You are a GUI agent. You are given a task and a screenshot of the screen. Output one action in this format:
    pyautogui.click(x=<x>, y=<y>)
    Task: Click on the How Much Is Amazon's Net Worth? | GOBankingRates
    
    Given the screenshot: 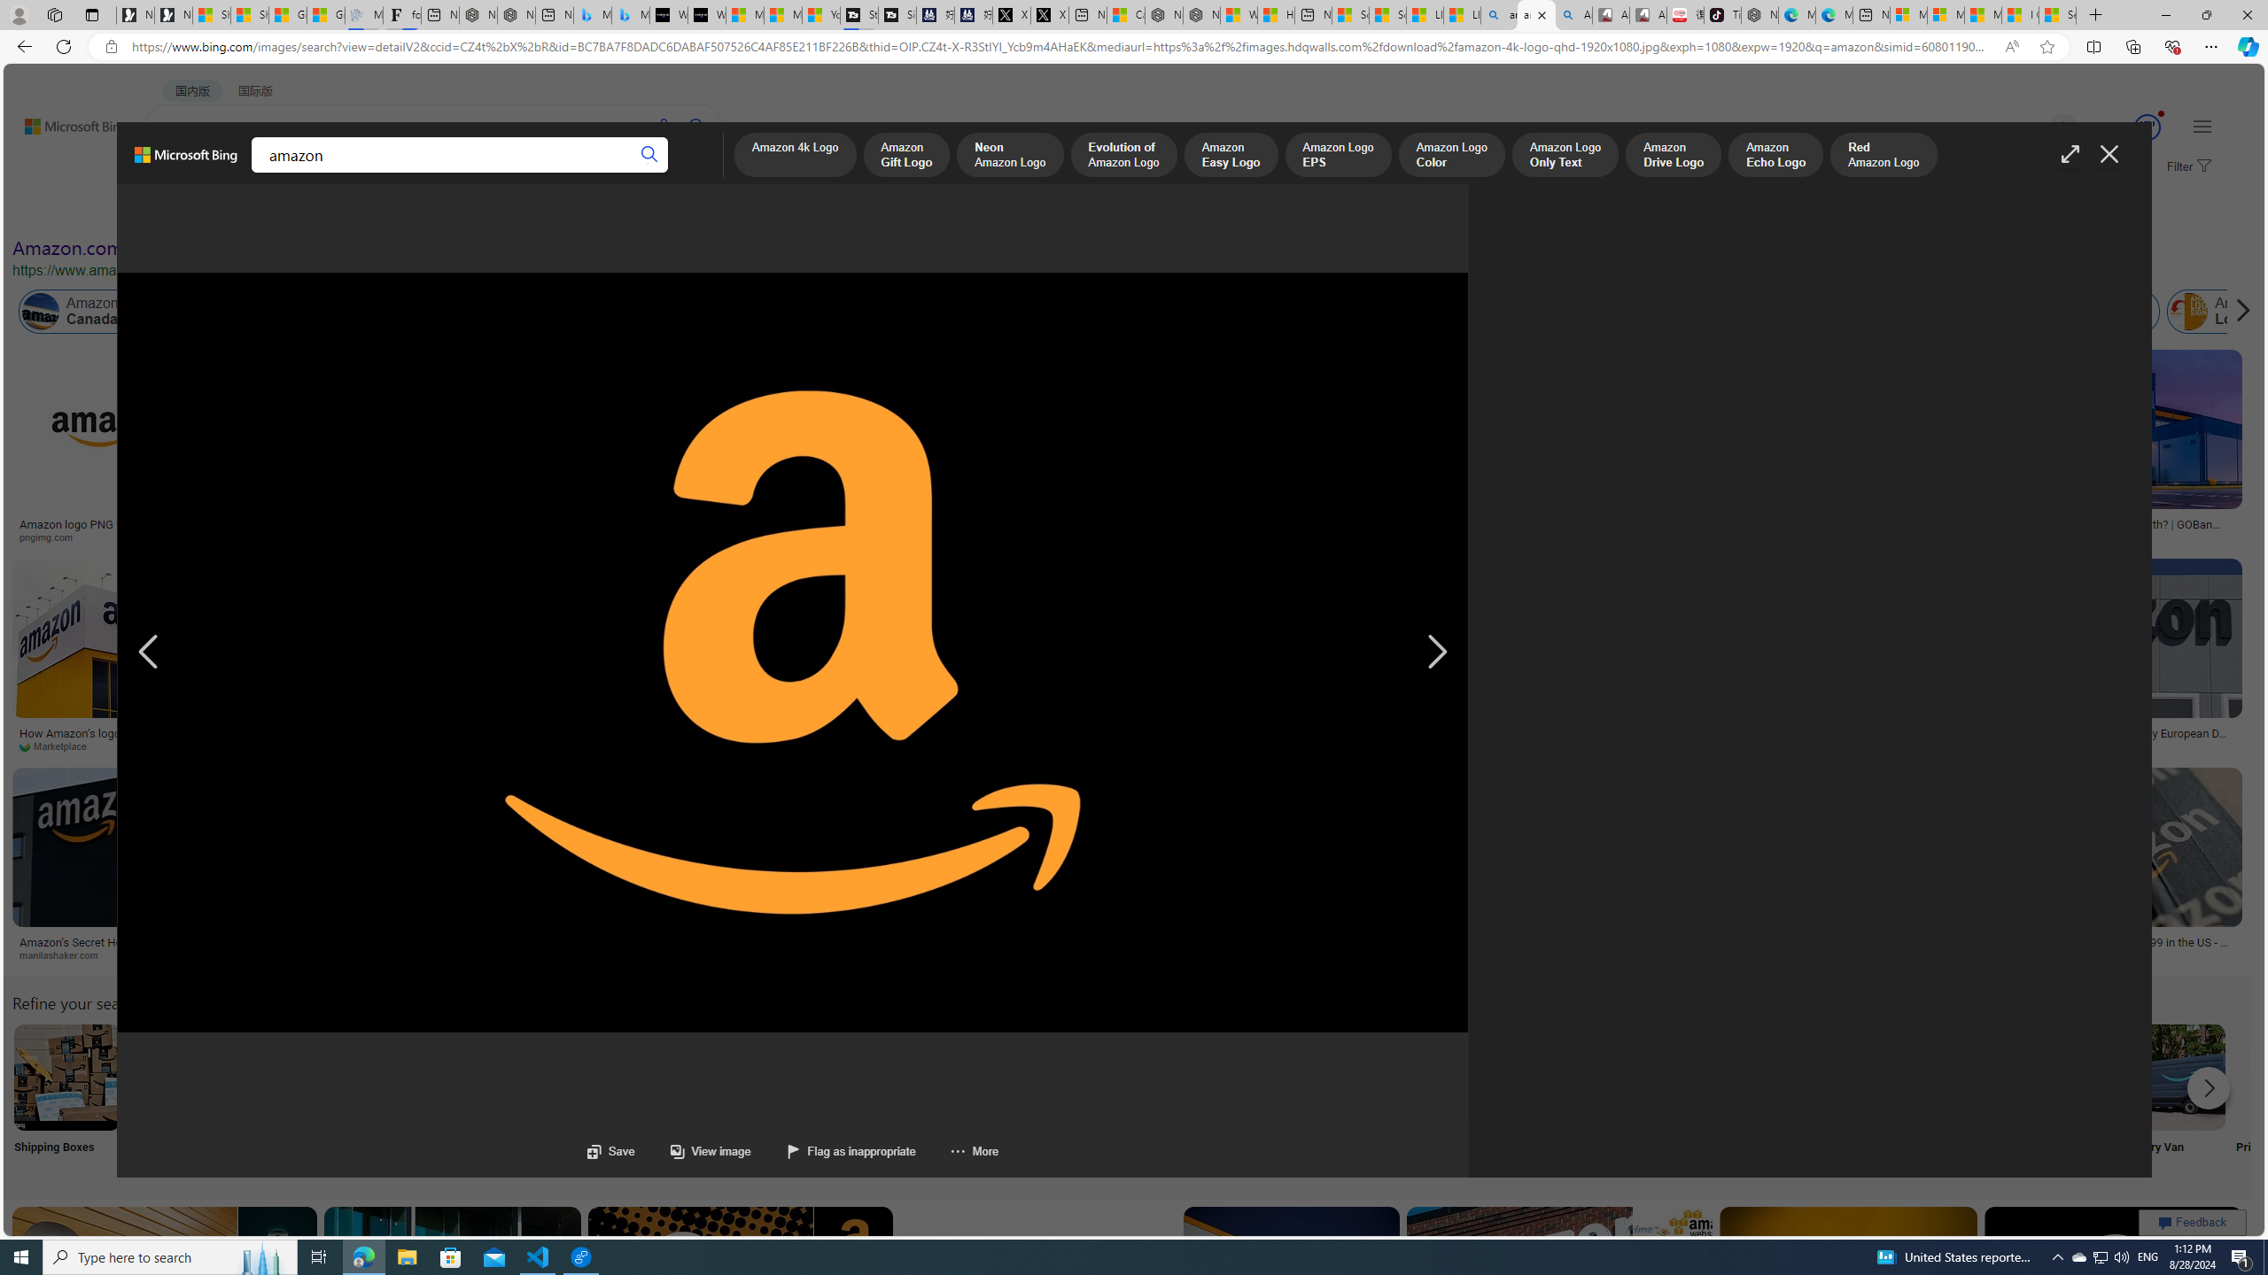 What is the action you would take?
    pyautogui.click(x=2112, y=529)
    